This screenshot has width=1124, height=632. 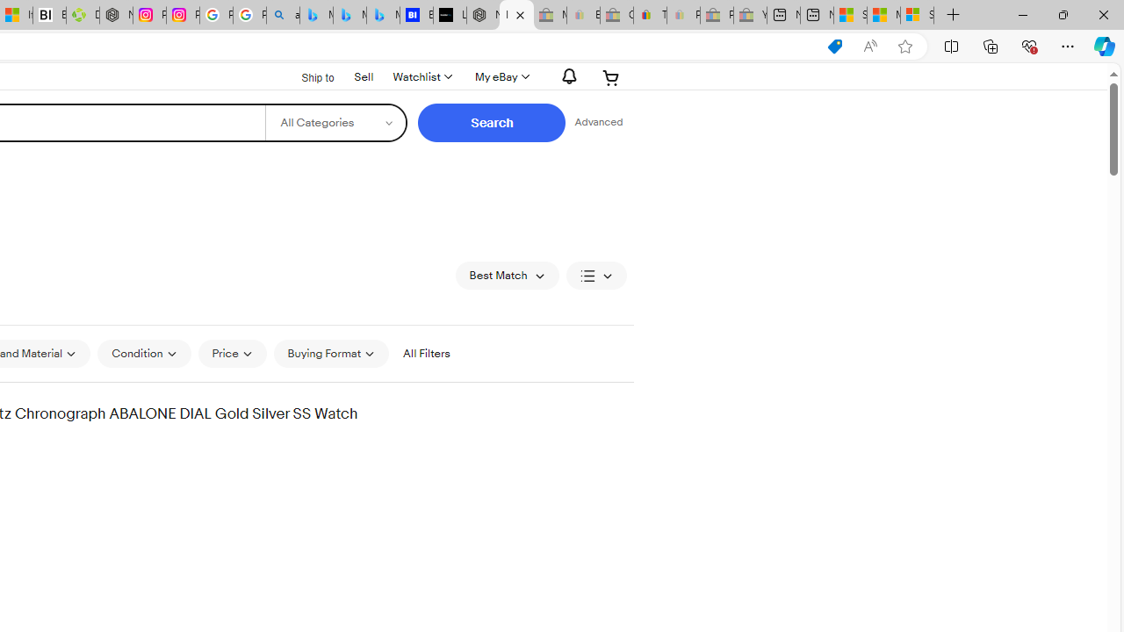 I want to click on Watchlist, so click(x=421, y=77).